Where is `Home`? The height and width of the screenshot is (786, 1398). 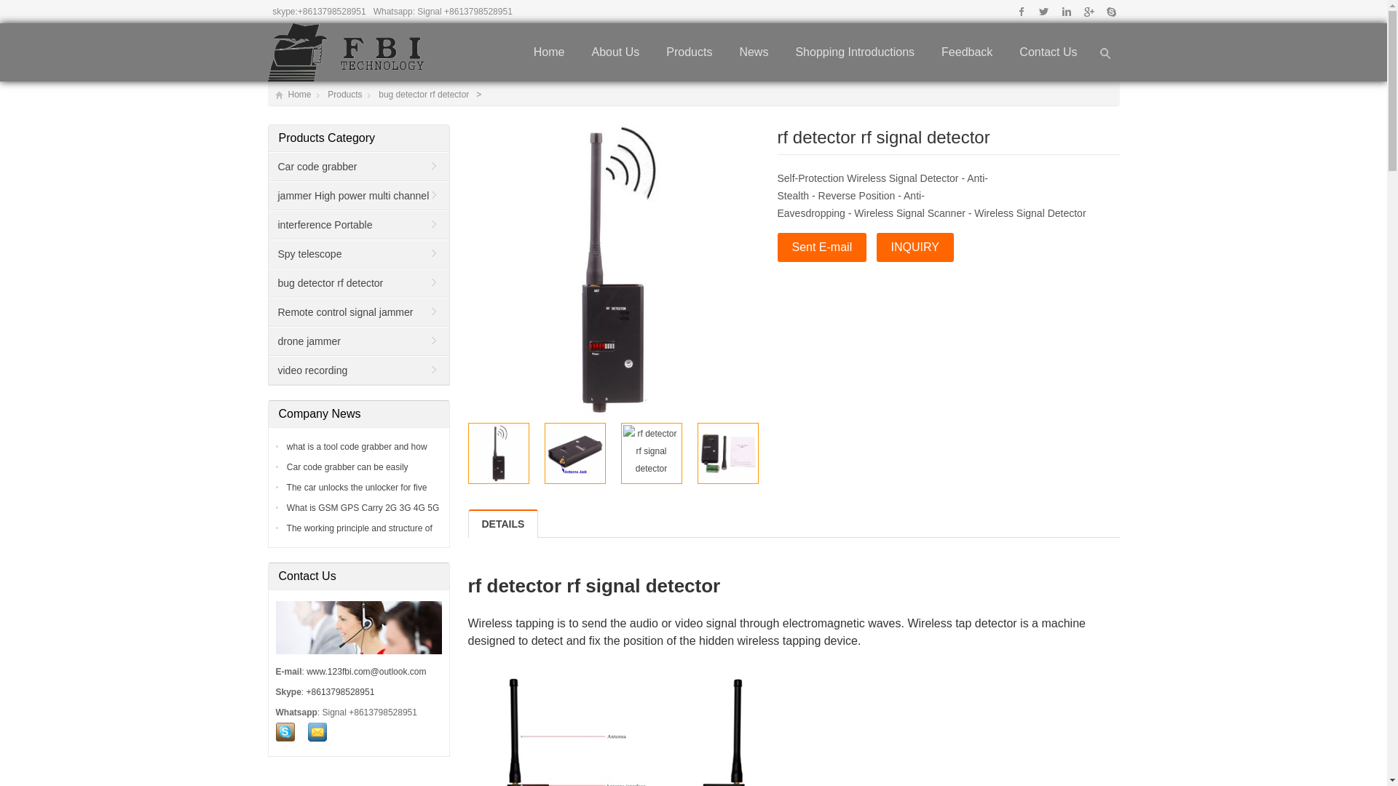 Home is located at coordinates (293, 95).